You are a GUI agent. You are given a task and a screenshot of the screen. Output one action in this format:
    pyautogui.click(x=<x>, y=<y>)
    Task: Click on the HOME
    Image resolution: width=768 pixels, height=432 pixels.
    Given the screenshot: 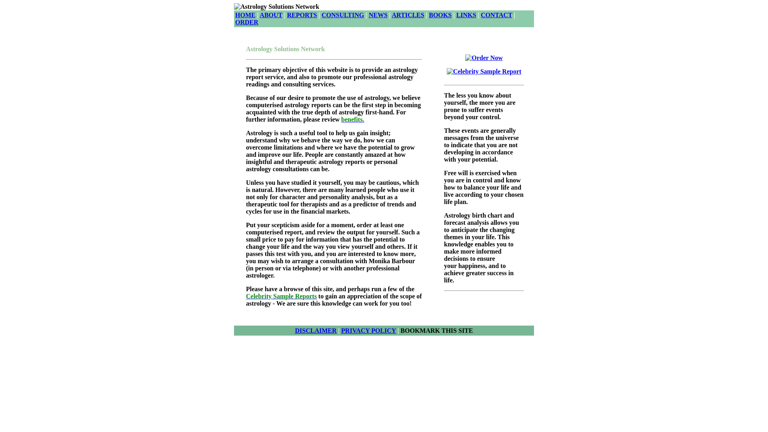 What is the action you would take?
    pyautogui.click(x=245, y=15)
    